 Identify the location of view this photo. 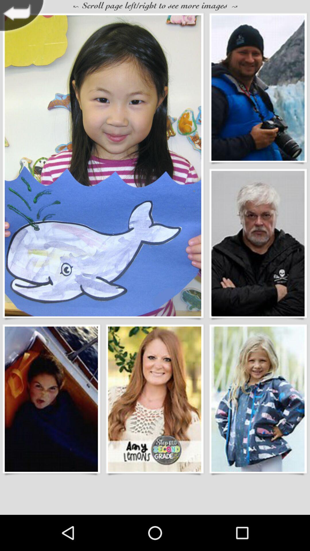
(103, 166).